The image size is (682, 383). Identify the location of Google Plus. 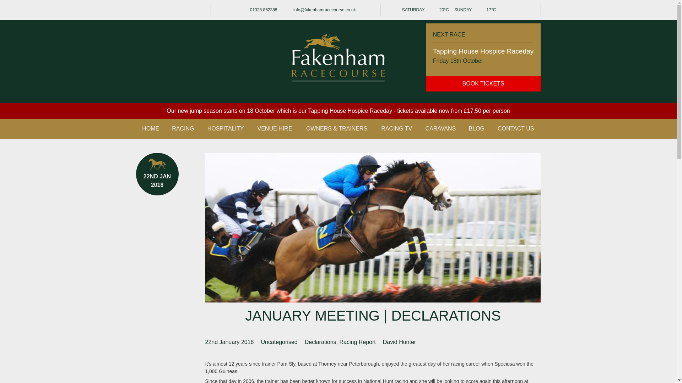
(183, 10).